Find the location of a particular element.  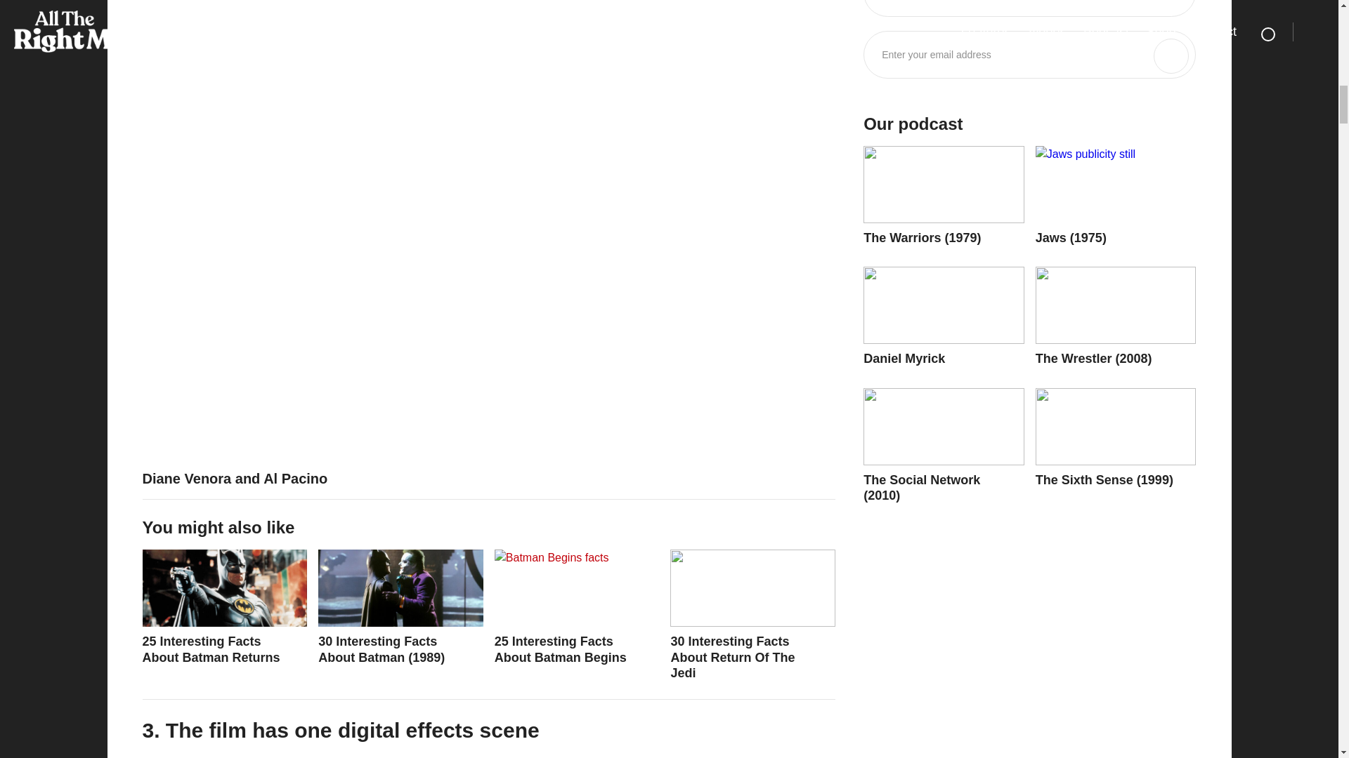

Sign up is located at coordinates (1171, 56).